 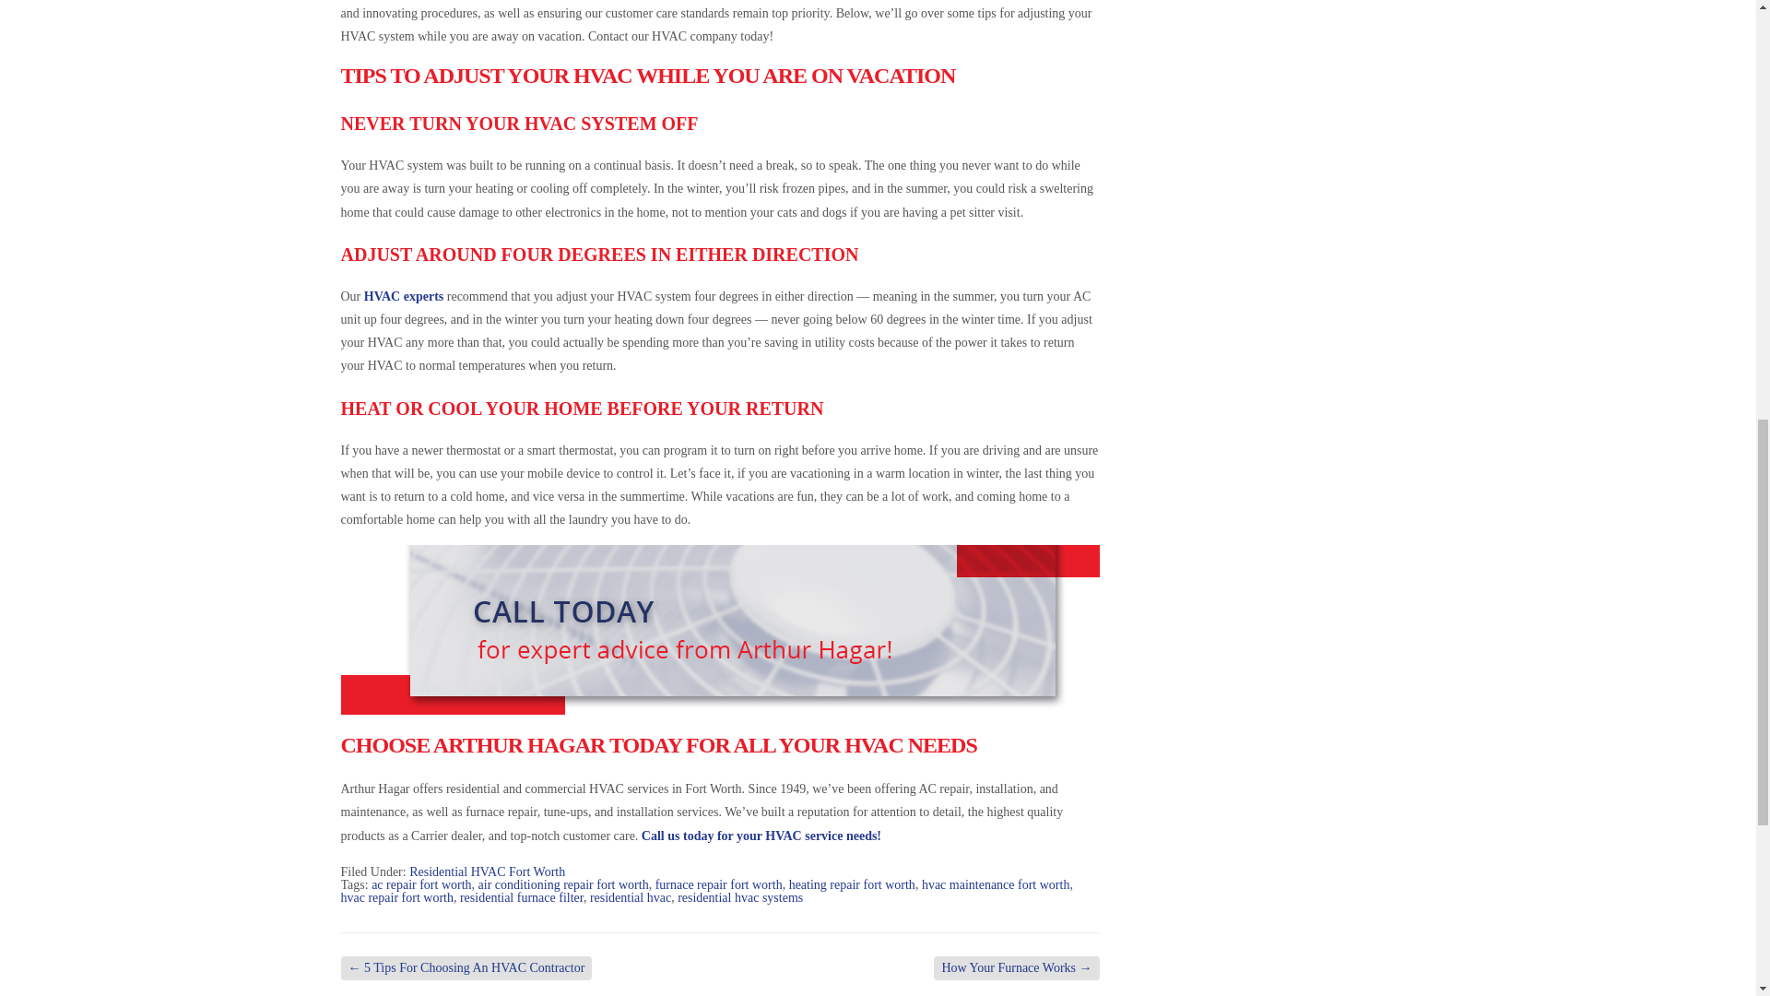 I want to click on residential furnace filter, so click(x=522, y=896).